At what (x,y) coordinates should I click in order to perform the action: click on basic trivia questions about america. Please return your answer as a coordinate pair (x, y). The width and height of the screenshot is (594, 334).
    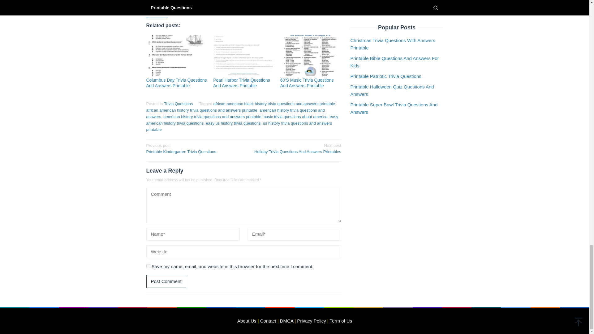
    Looking at the image, I should click on (296, 117).